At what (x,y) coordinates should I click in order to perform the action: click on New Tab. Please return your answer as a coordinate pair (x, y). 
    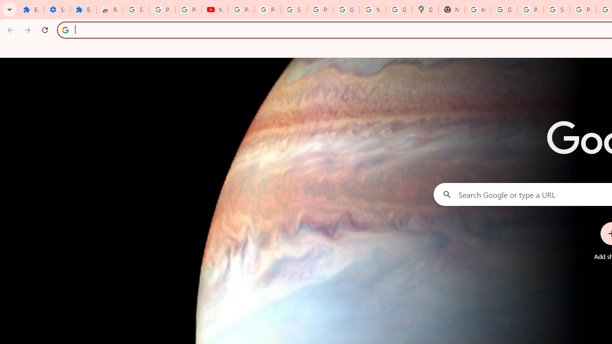
    Looking at the image, I should click on (451, 10).